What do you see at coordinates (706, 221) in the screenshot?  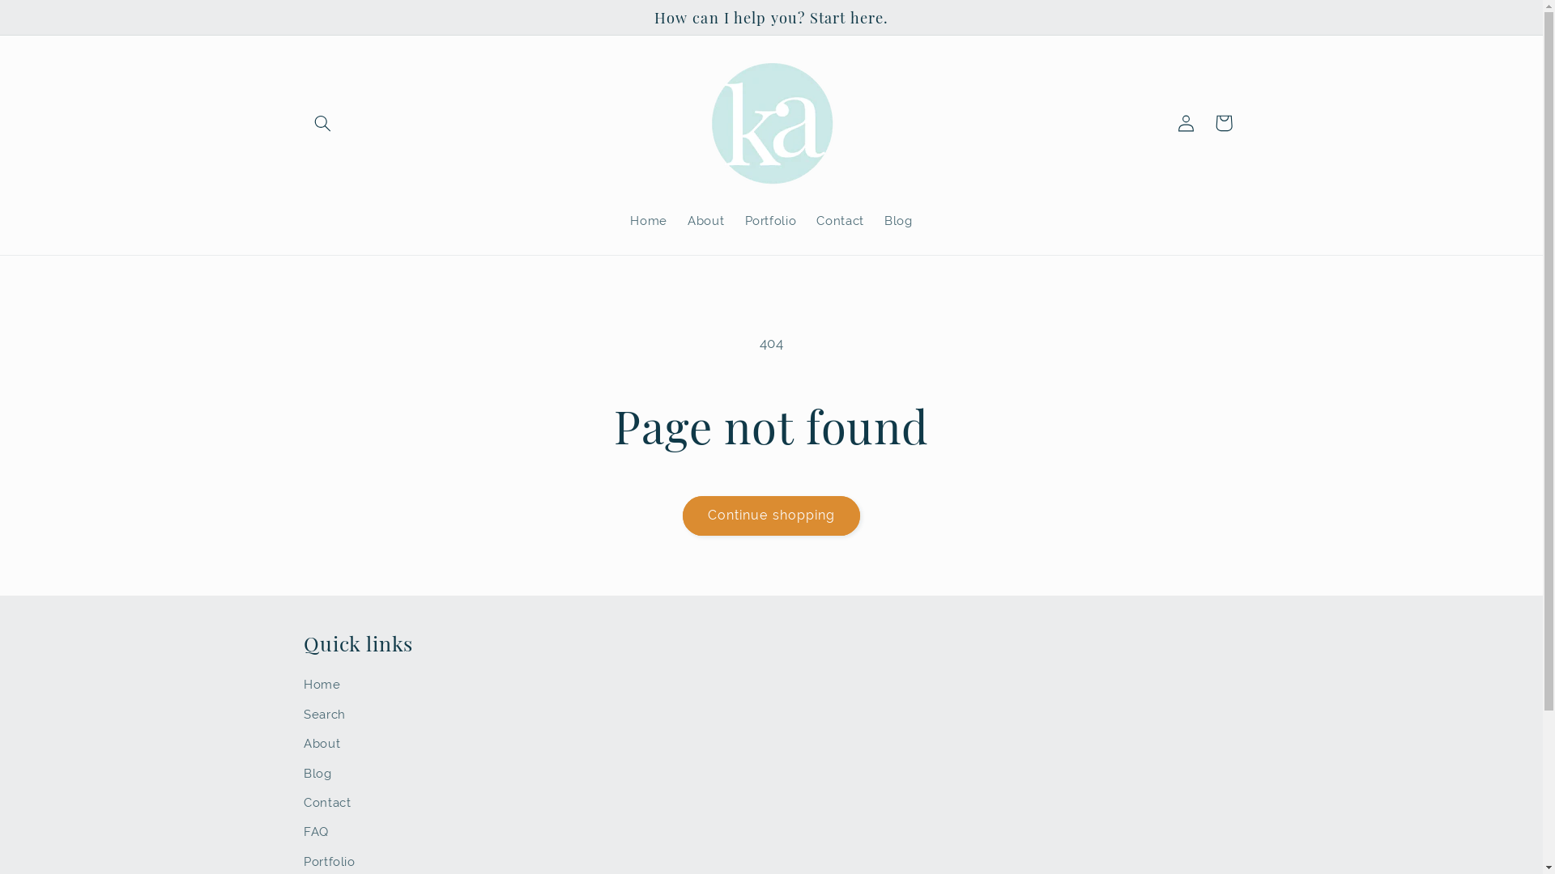 I see `About` at bounding box center [706, 221].